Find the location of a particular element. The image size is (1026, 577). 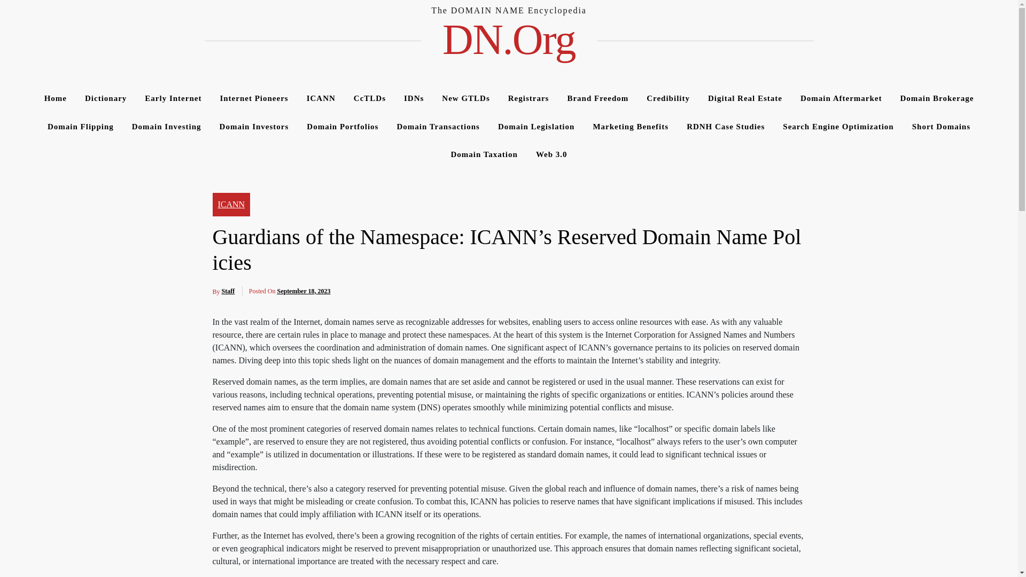

Domain Portfolios is located at coordinates (342, 126).